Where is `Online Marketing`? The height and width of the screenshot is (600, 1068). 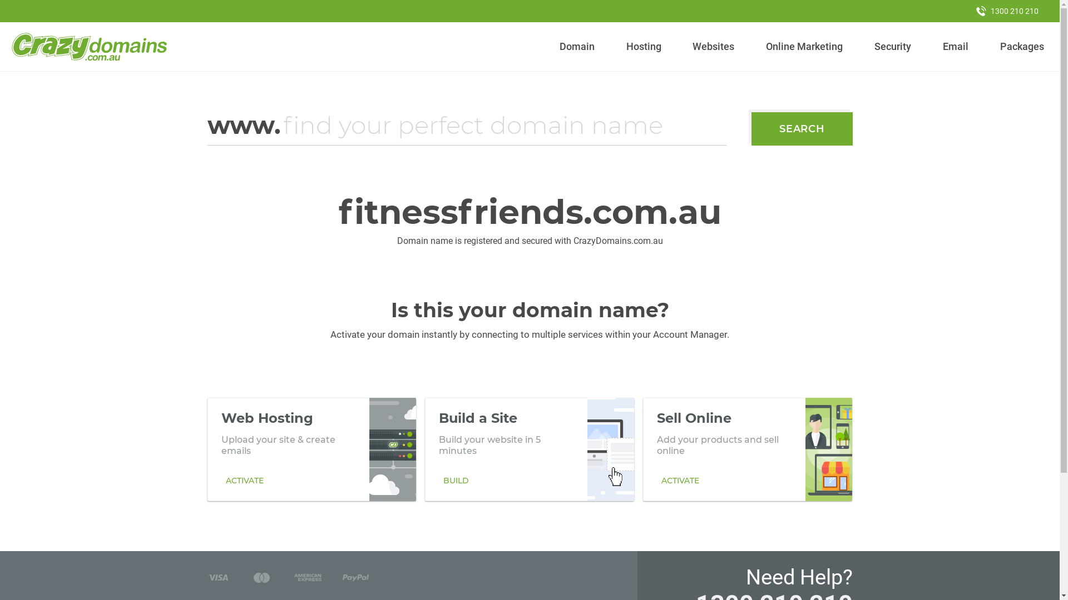
Online Marketing is located at coordinates (804, 47).